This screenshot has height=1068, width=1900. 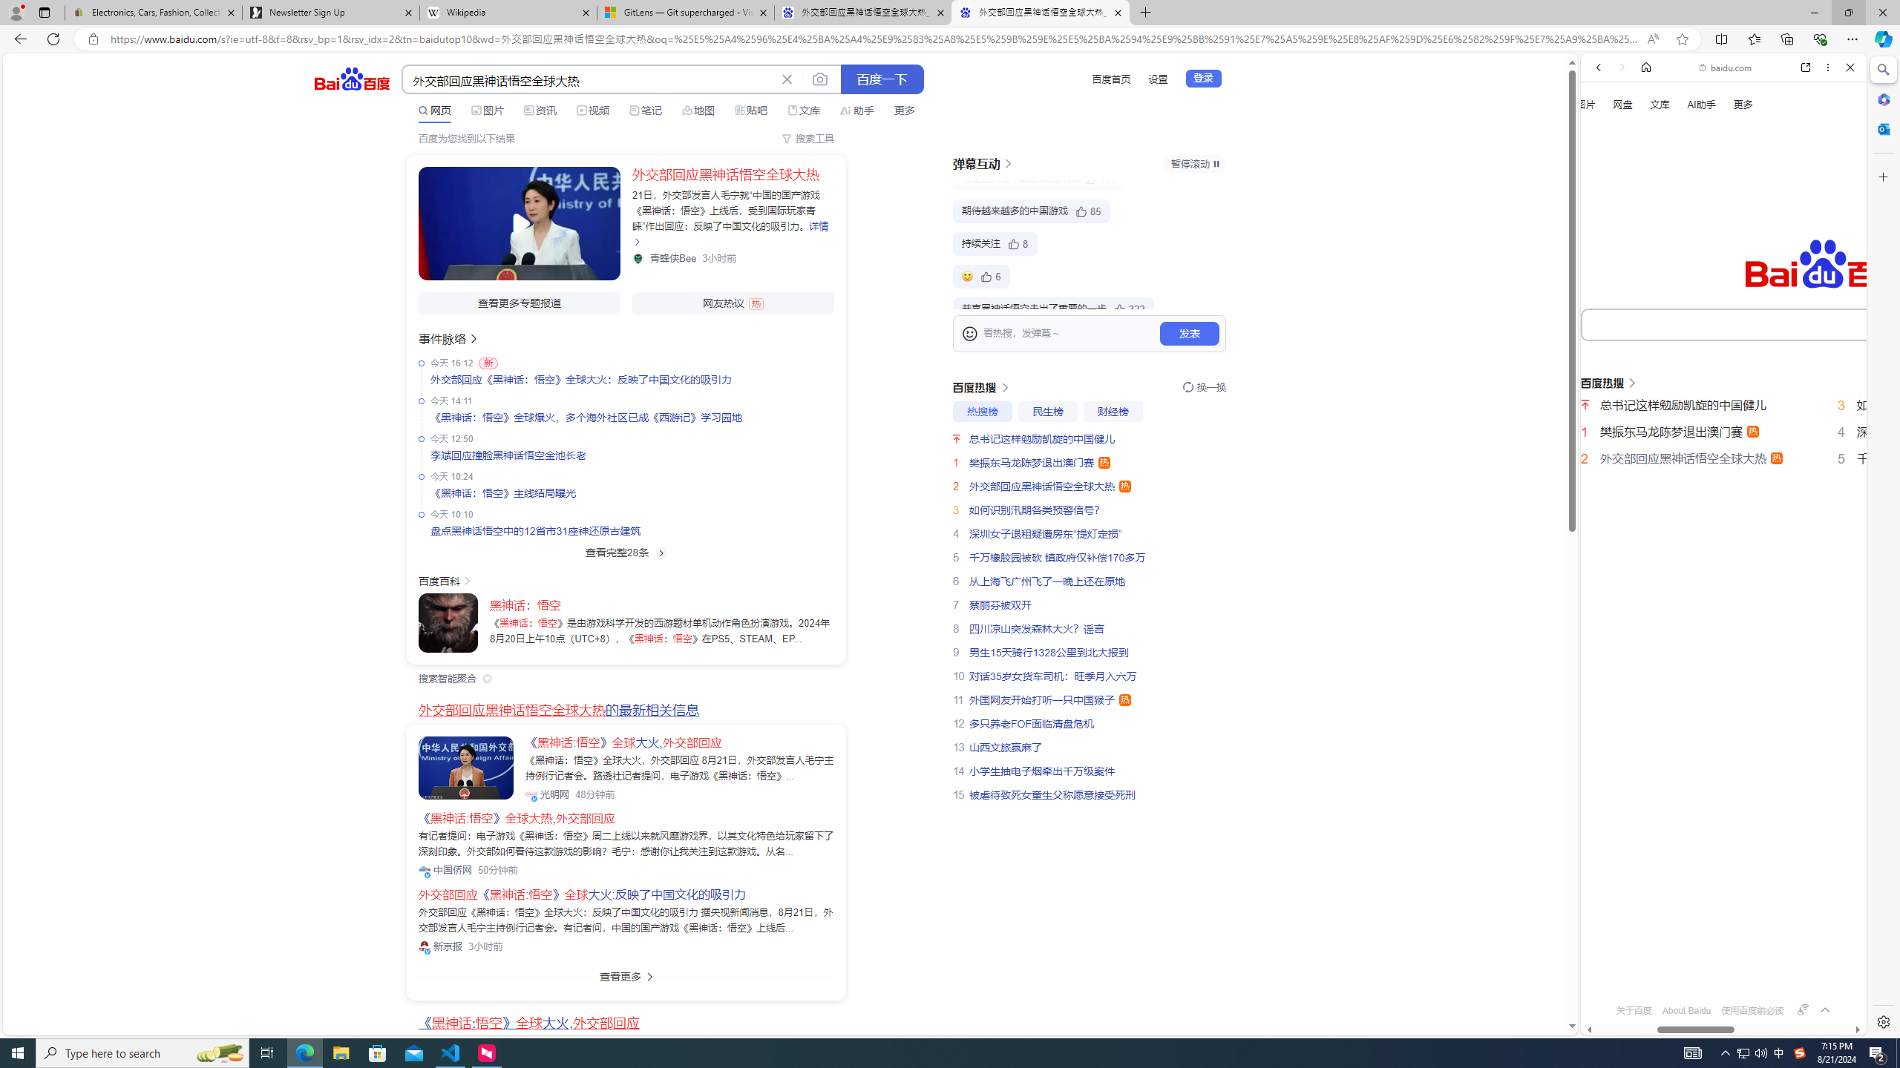 What do you see at coordinates (1882, 99) in the screenshot?
I see `Microsoft 365` at bounding box center [1882, 99].